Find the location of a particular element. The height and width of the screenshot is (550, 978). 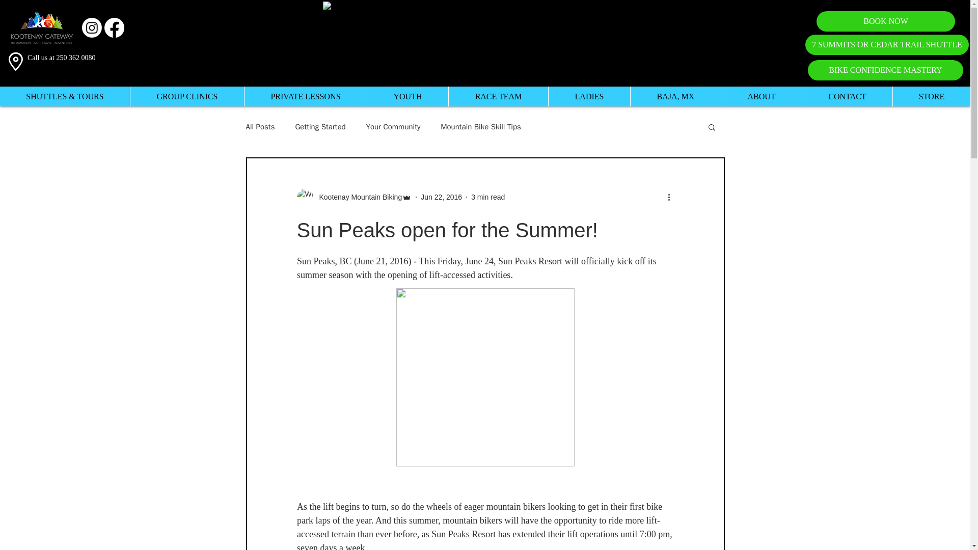

Call us at 250 362 0080 is located at coordinates (61, 57).